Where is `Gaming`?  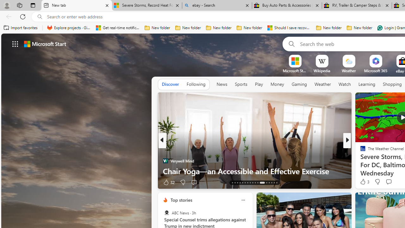
Gaming is located at coordinates (299, 84).